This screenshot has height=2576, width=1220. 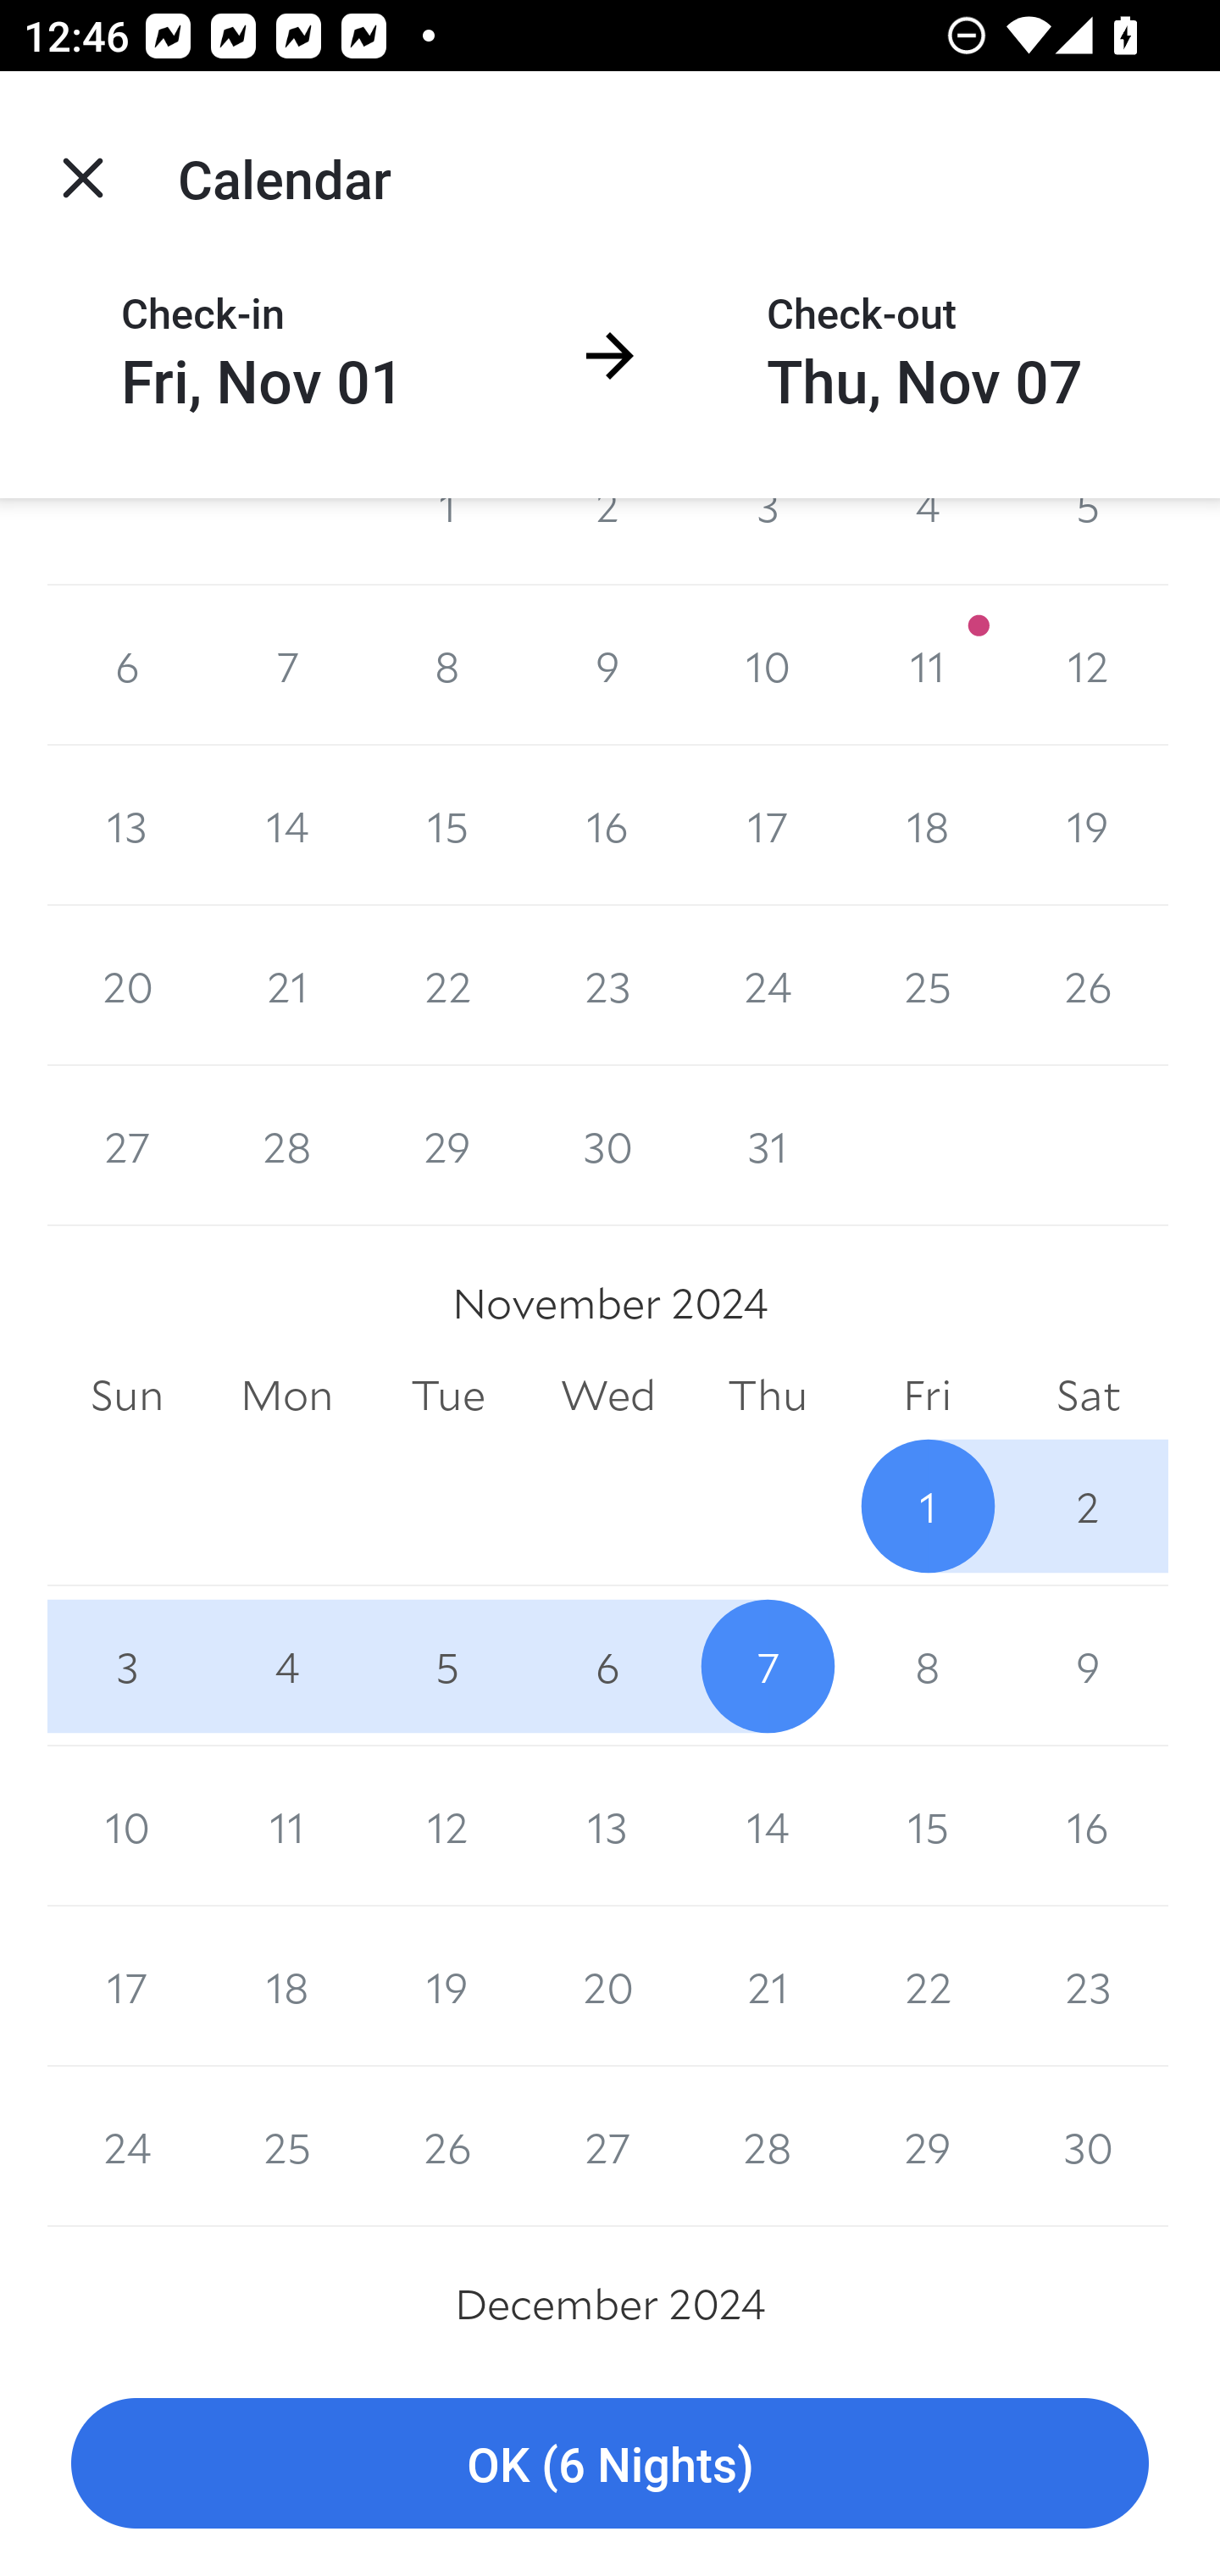 I want to click on 23 23 October 2024, so click(x=608, y=986).